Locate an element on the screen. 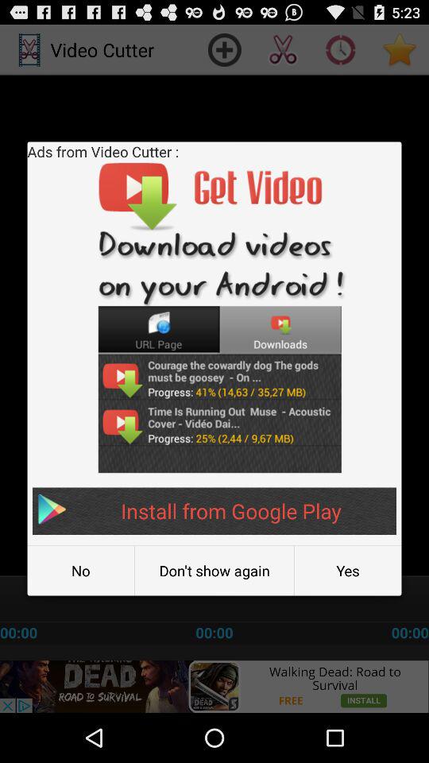  press the install from google is located at coordinates (214, 510).